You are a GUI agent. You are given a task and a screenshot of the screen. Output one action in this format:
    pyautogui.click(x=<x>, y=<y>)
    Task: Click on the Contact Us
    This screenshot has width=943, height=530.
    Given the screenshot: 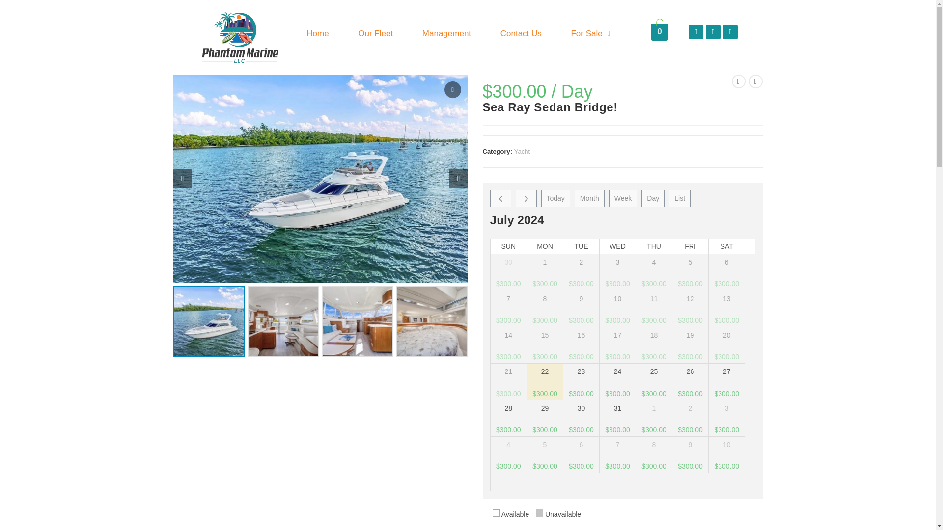 What is the action you would take?
    pyautogui.click(x=376, y=33)
    